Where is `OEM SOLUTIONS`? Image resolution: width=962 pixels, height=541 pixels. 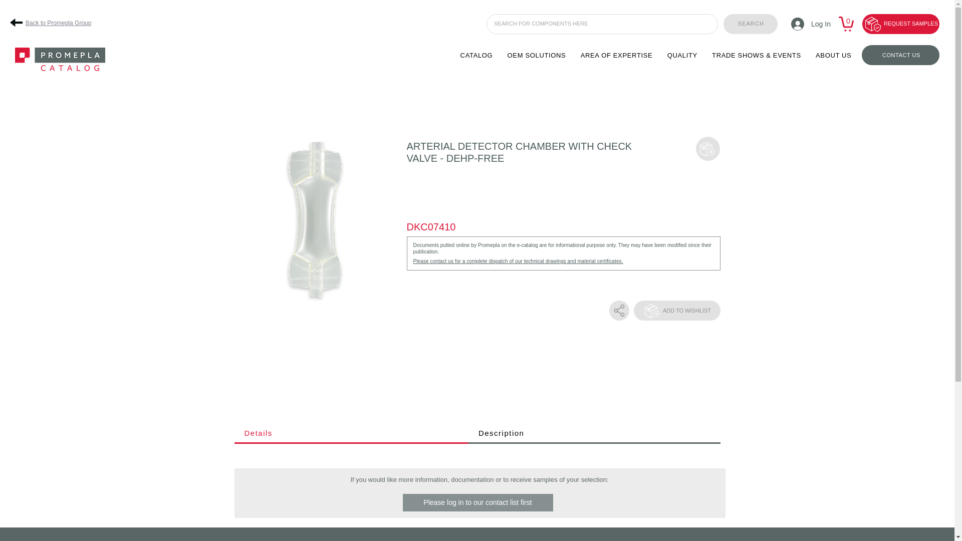 OEM SOLUTIONS is located at coordinates (537, 55).